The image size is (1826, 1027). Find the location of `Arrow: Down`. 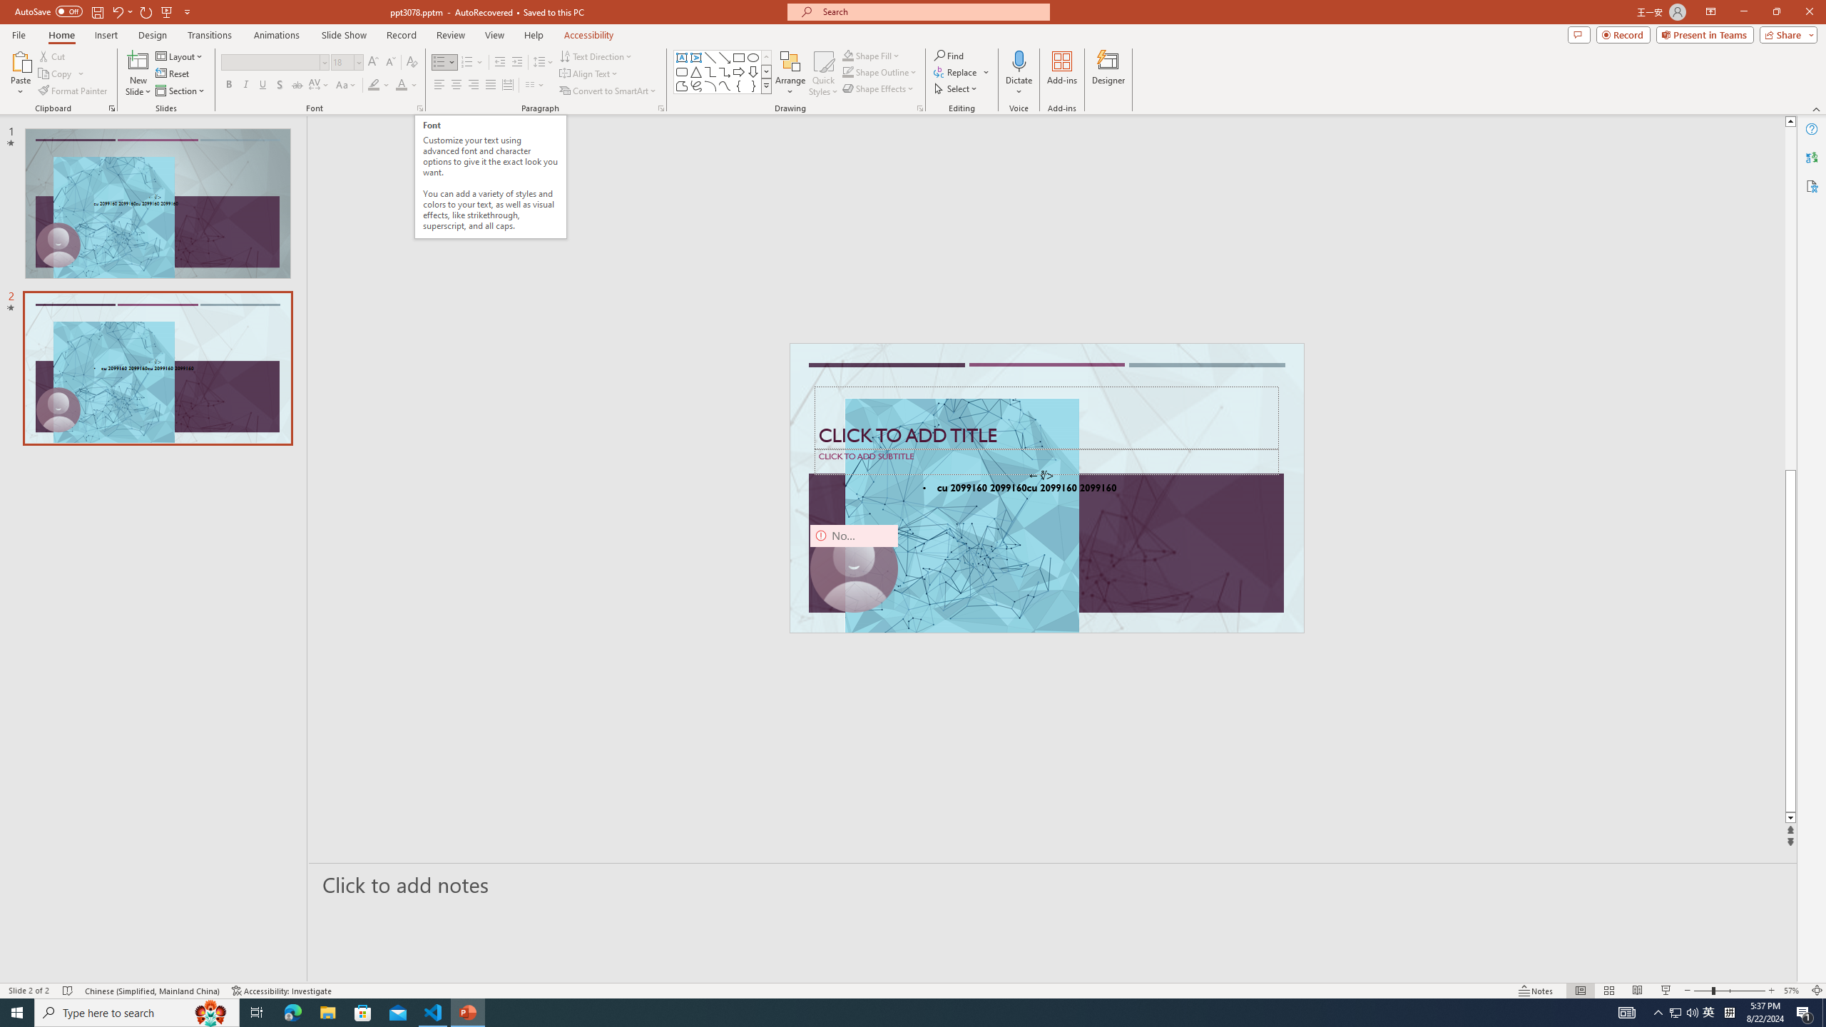

Arrow: Down is located at coordinates (753, 71).